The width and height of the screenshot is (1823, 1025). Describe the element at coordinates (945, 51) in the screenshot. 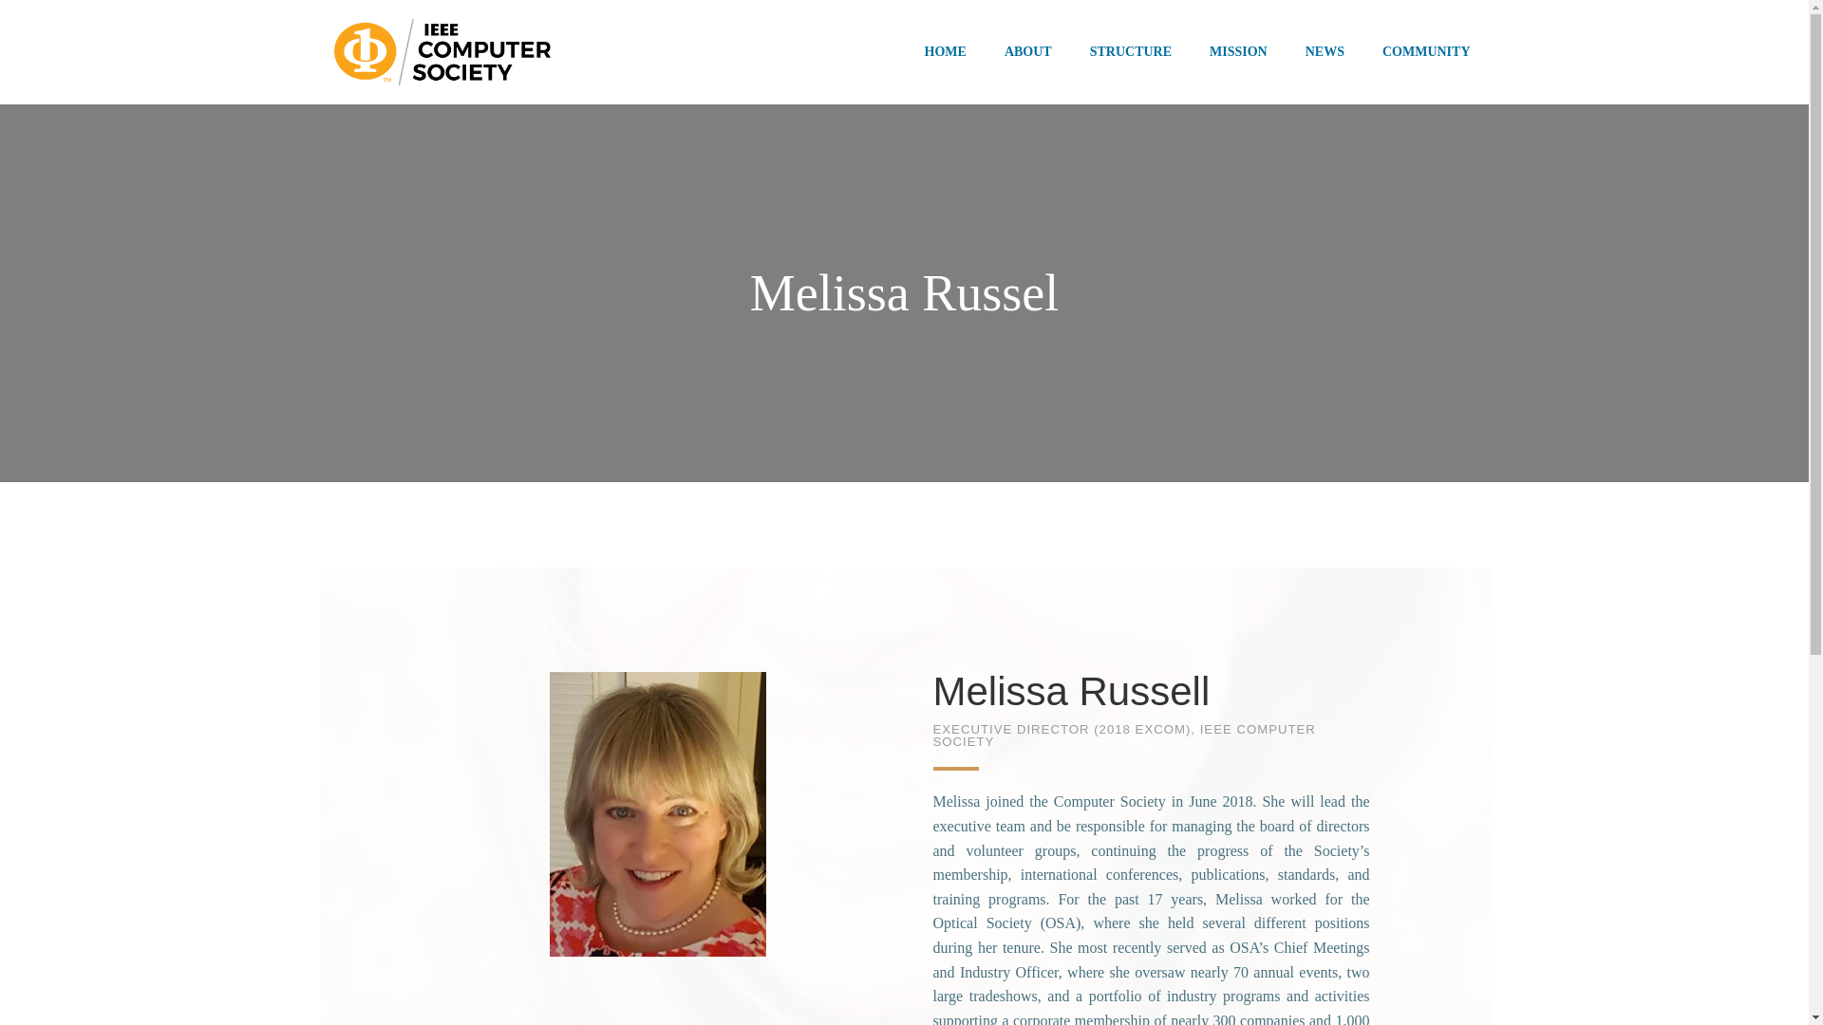

I see `HOME` at that location.